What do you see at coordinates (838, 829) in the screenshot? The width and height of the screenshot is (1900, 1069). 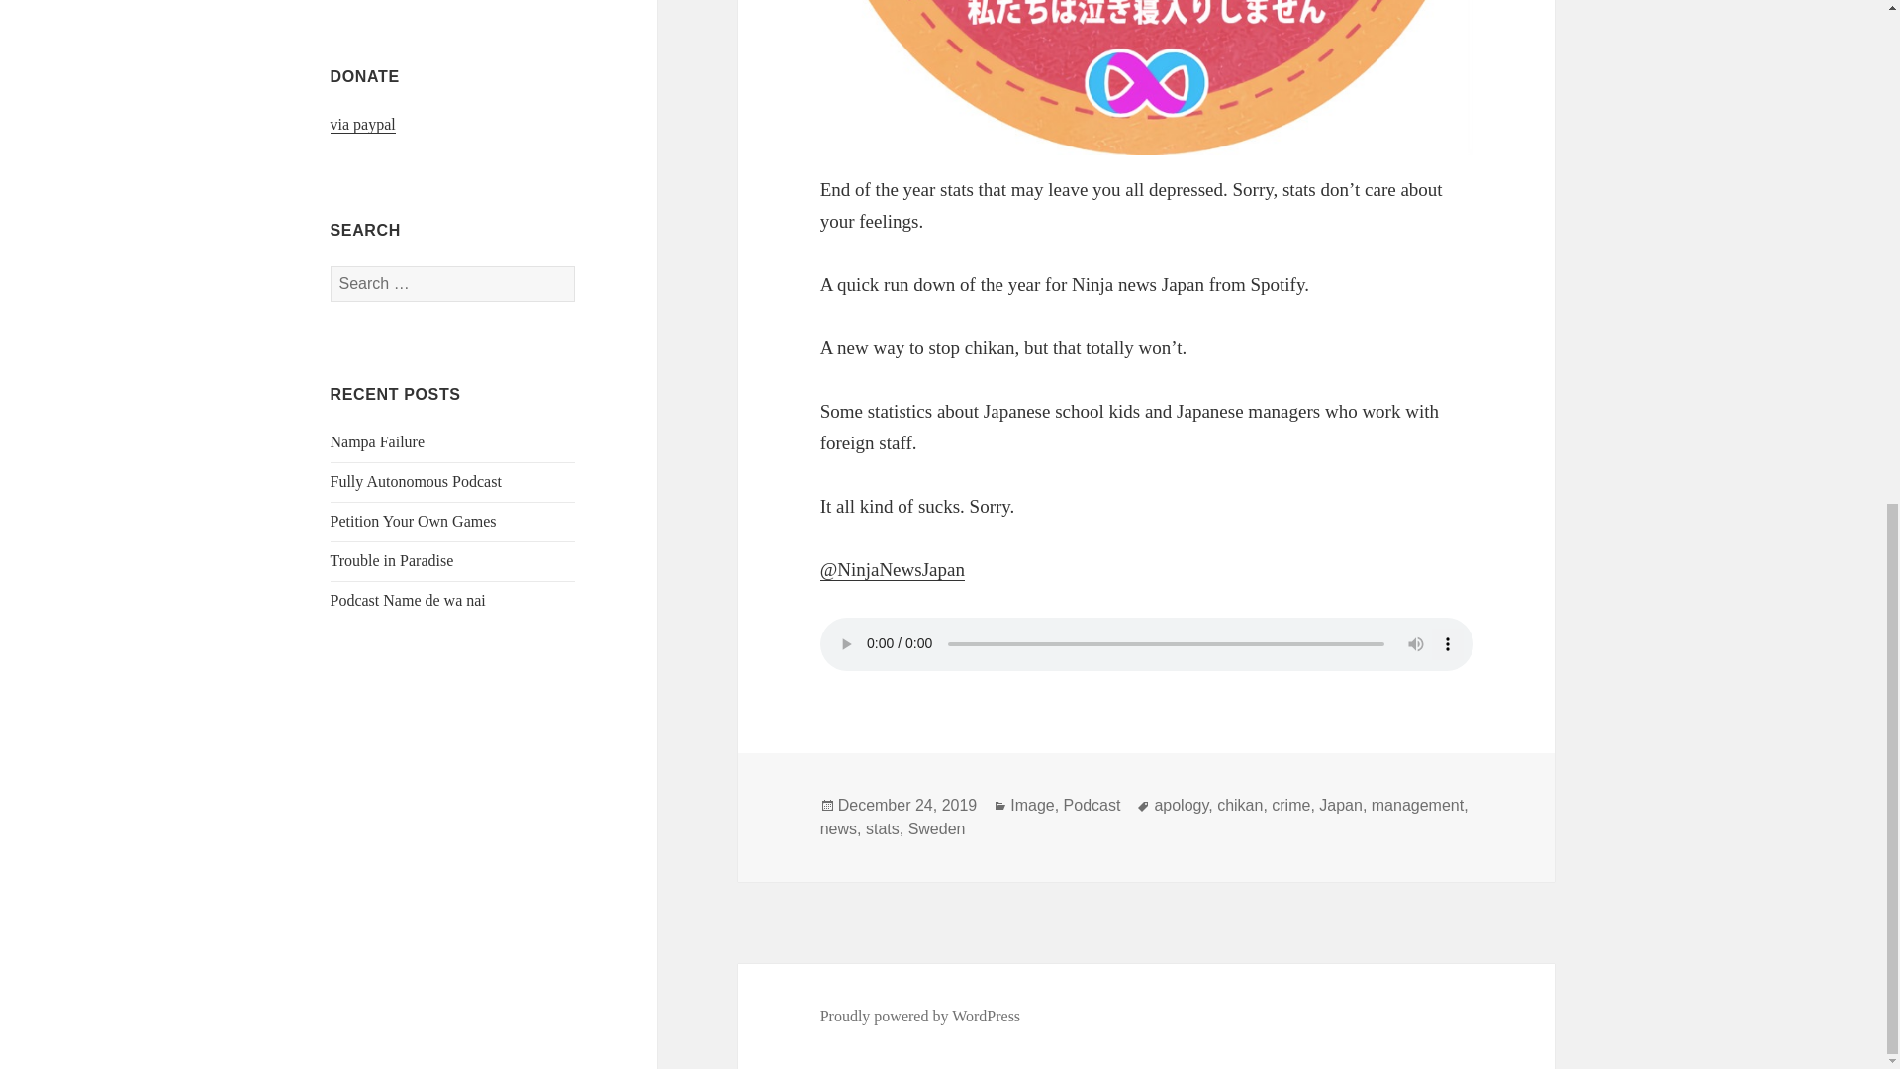 I see `news` at bounding box center [838, 829].